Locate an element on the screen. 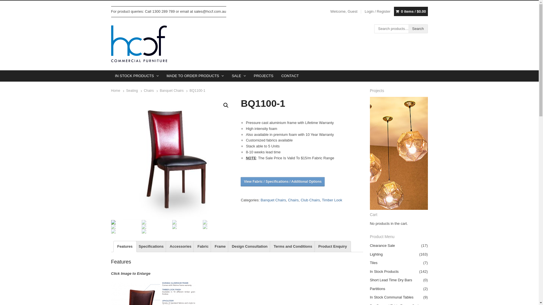 The height and width of the screenshot is (305, 543). Features is located at coordinates (125, 247).